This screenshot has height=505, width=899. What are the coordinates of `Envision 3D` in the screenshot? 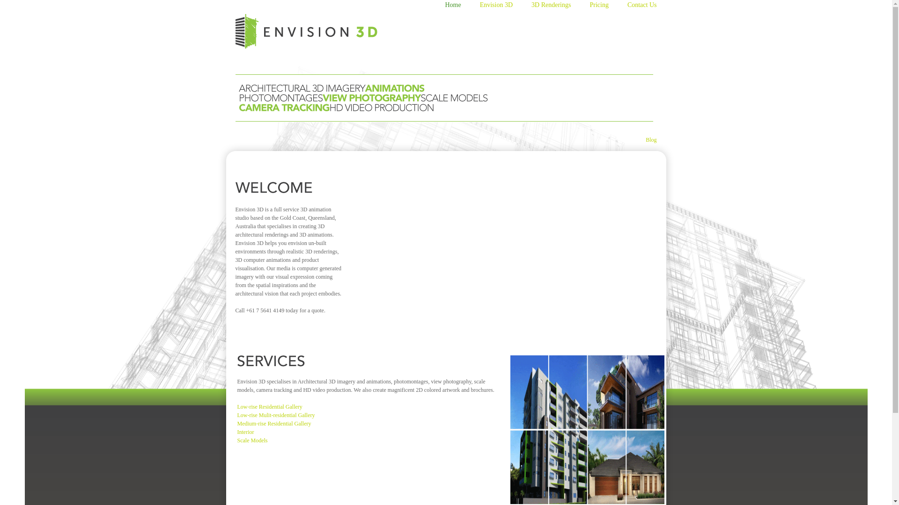 It's located at (501, 7).